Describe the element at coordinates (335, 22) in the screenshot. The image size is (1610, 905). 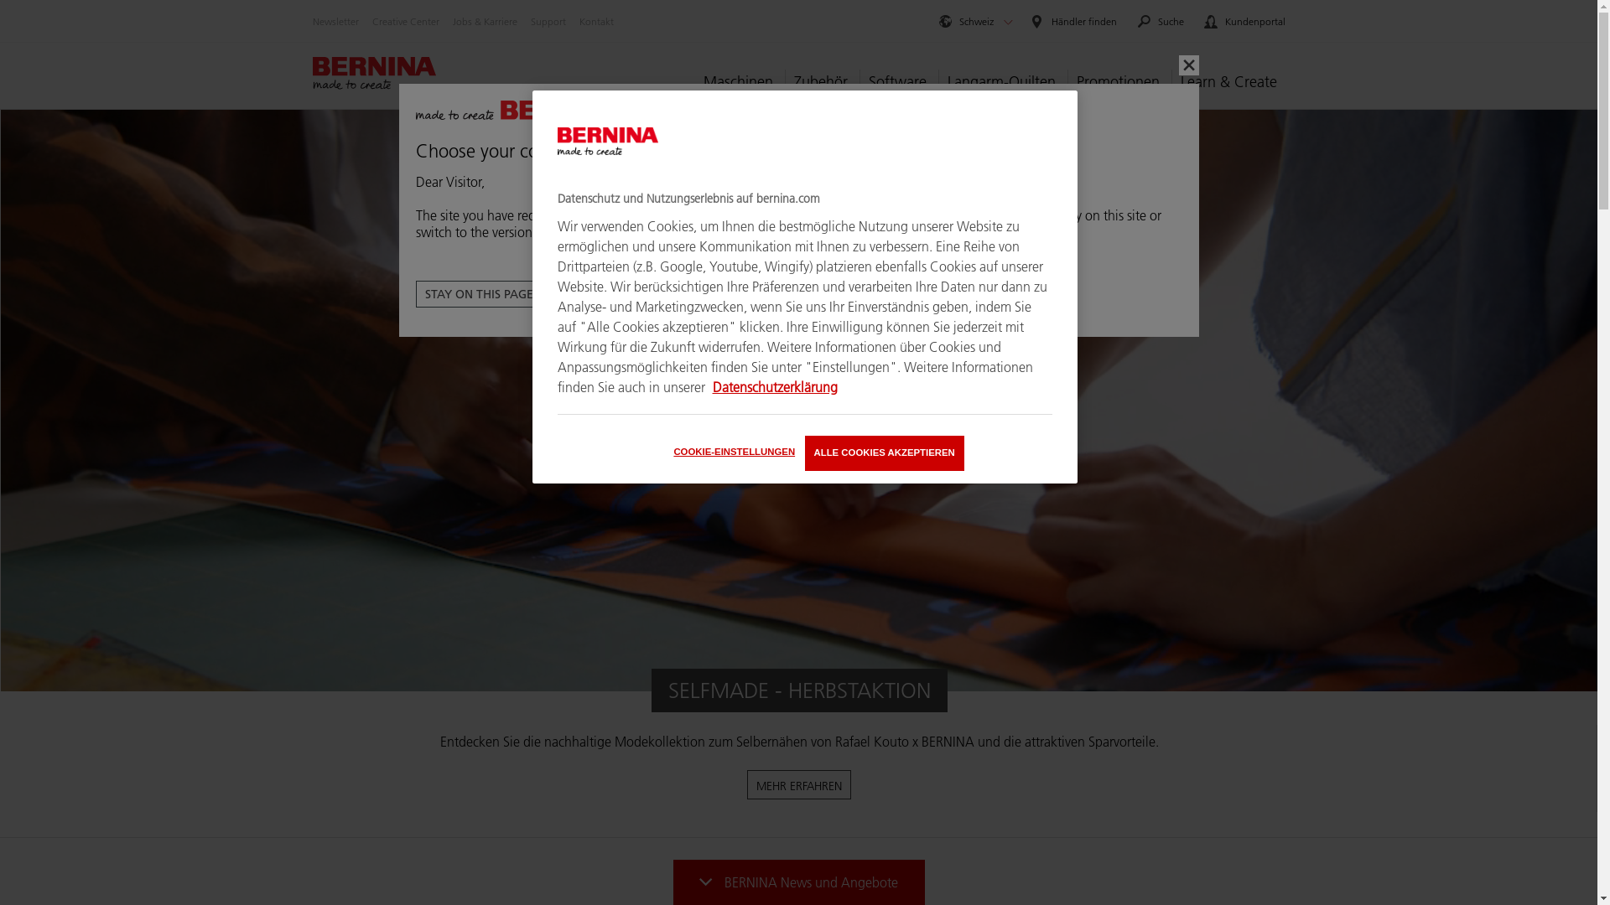
I see `Newsletter` at that location.